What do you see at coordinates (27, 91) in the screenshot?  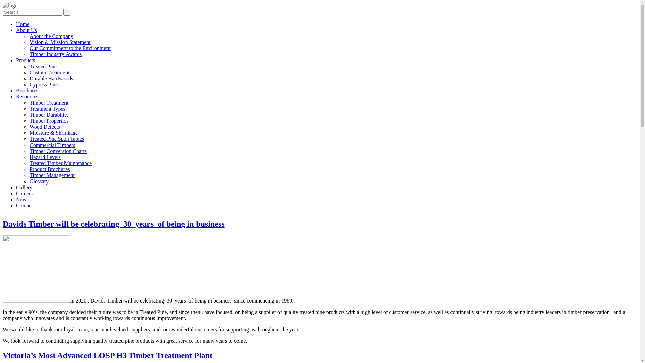 I see `Brochures` at bounding box center [27, 91].